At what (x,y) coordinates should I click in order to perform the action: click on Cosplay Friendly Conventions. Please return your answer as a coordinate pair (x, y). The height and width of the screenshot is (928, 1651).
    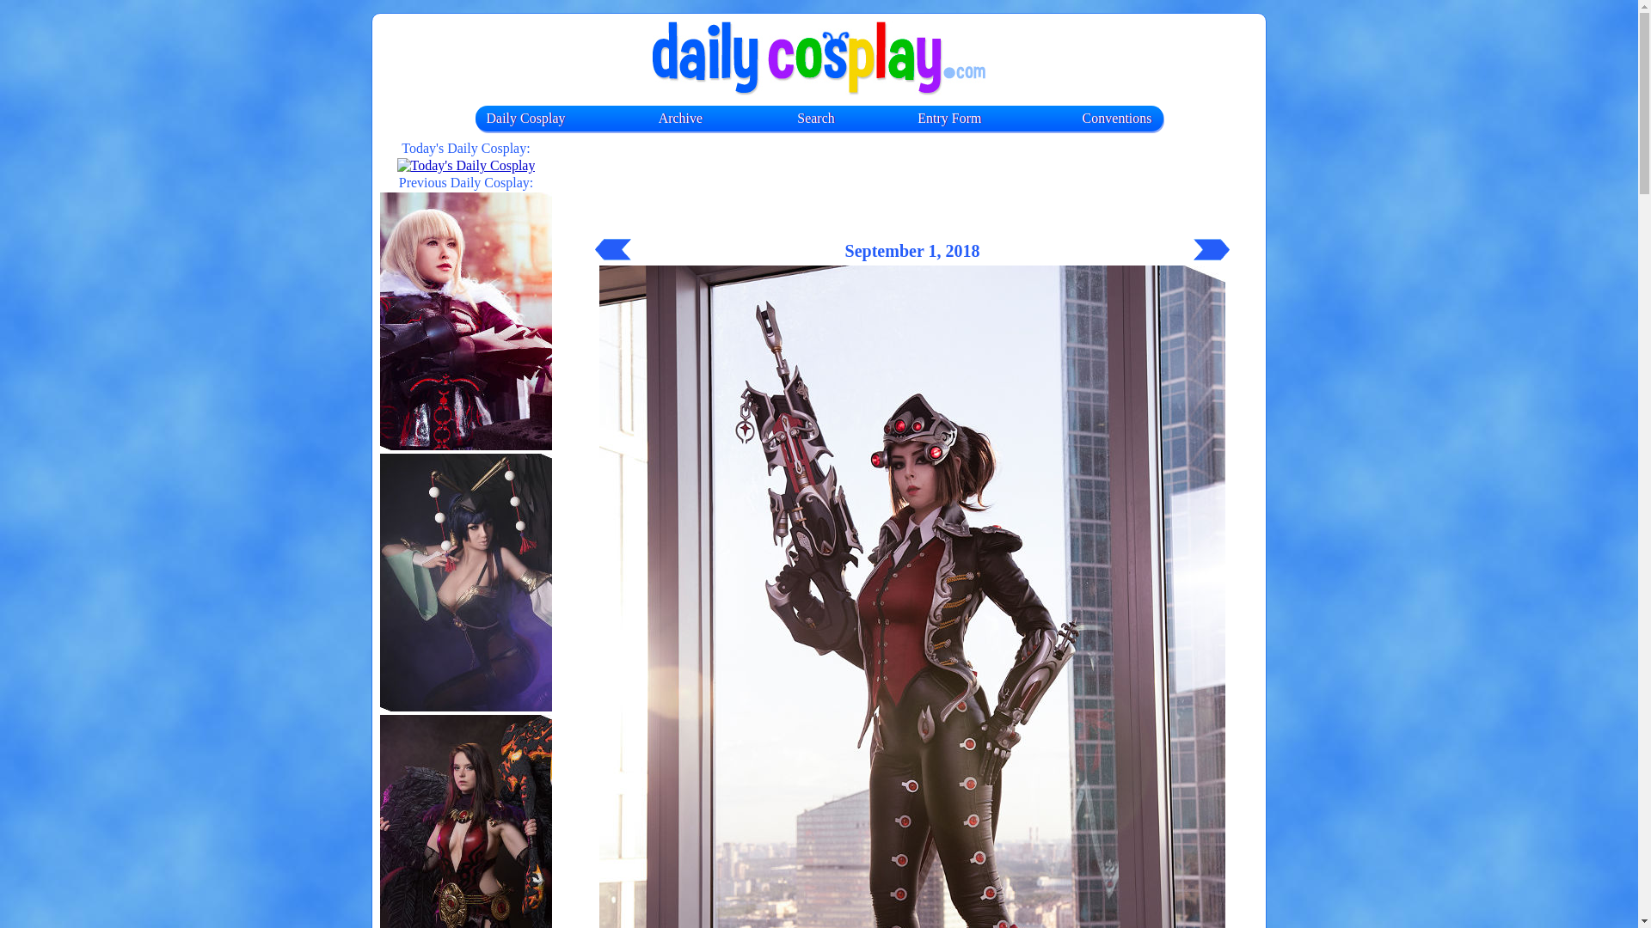
    Looking at the image, I should click on (1118, 117).